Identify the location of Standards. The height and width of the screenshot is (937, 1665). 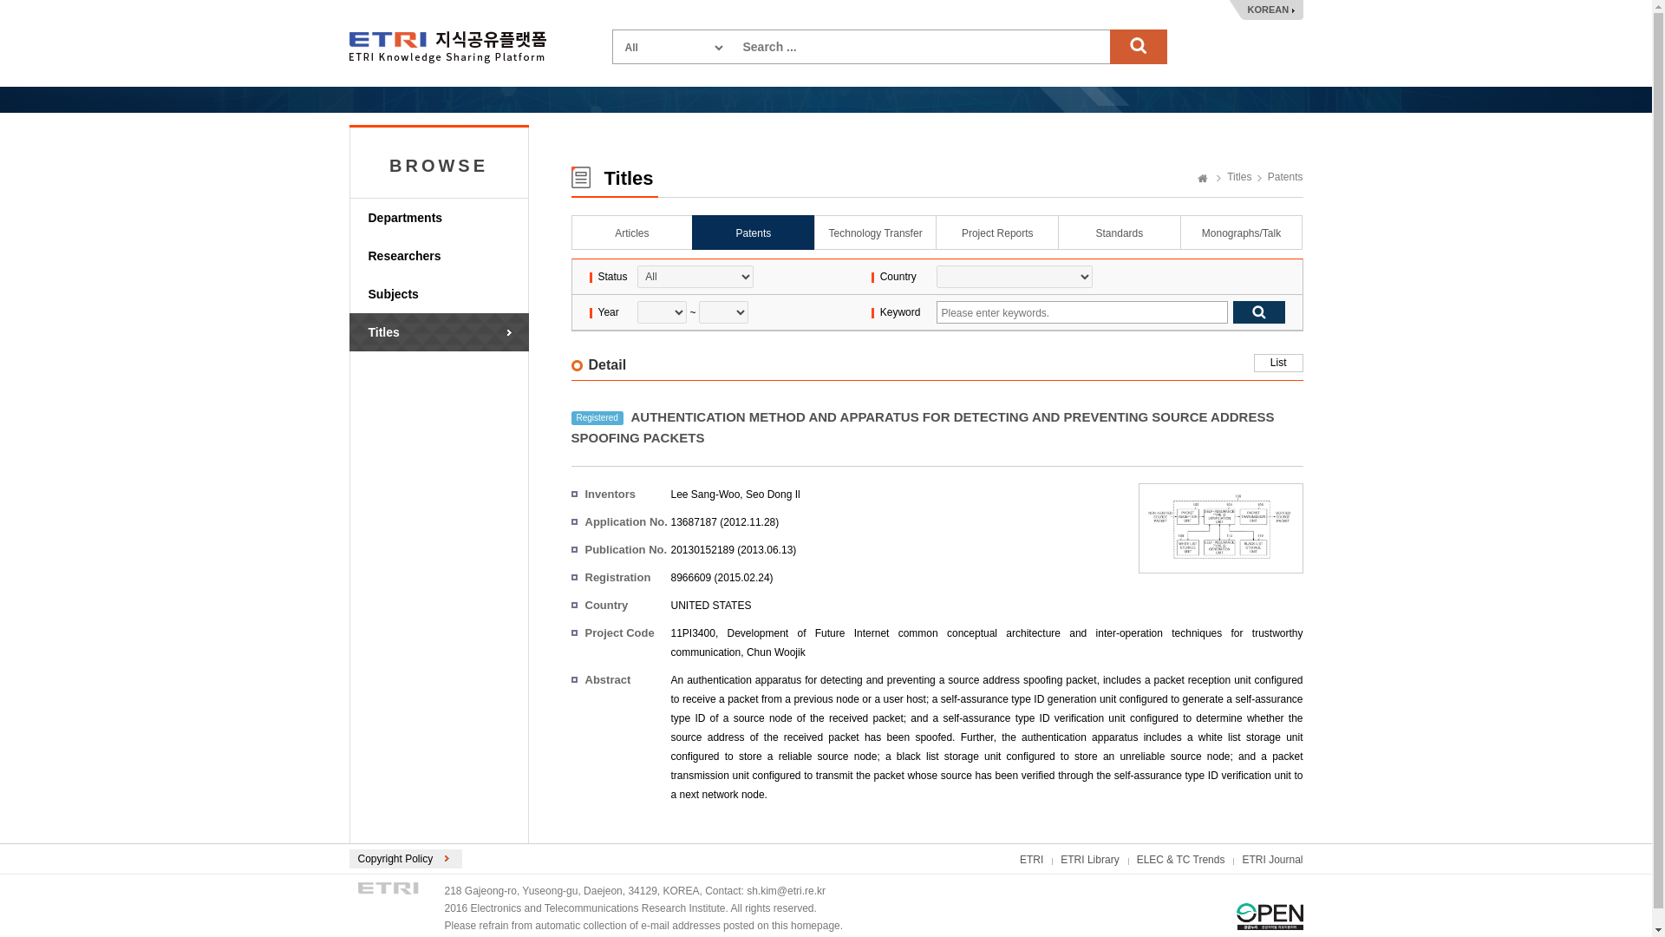
(1119, 233).